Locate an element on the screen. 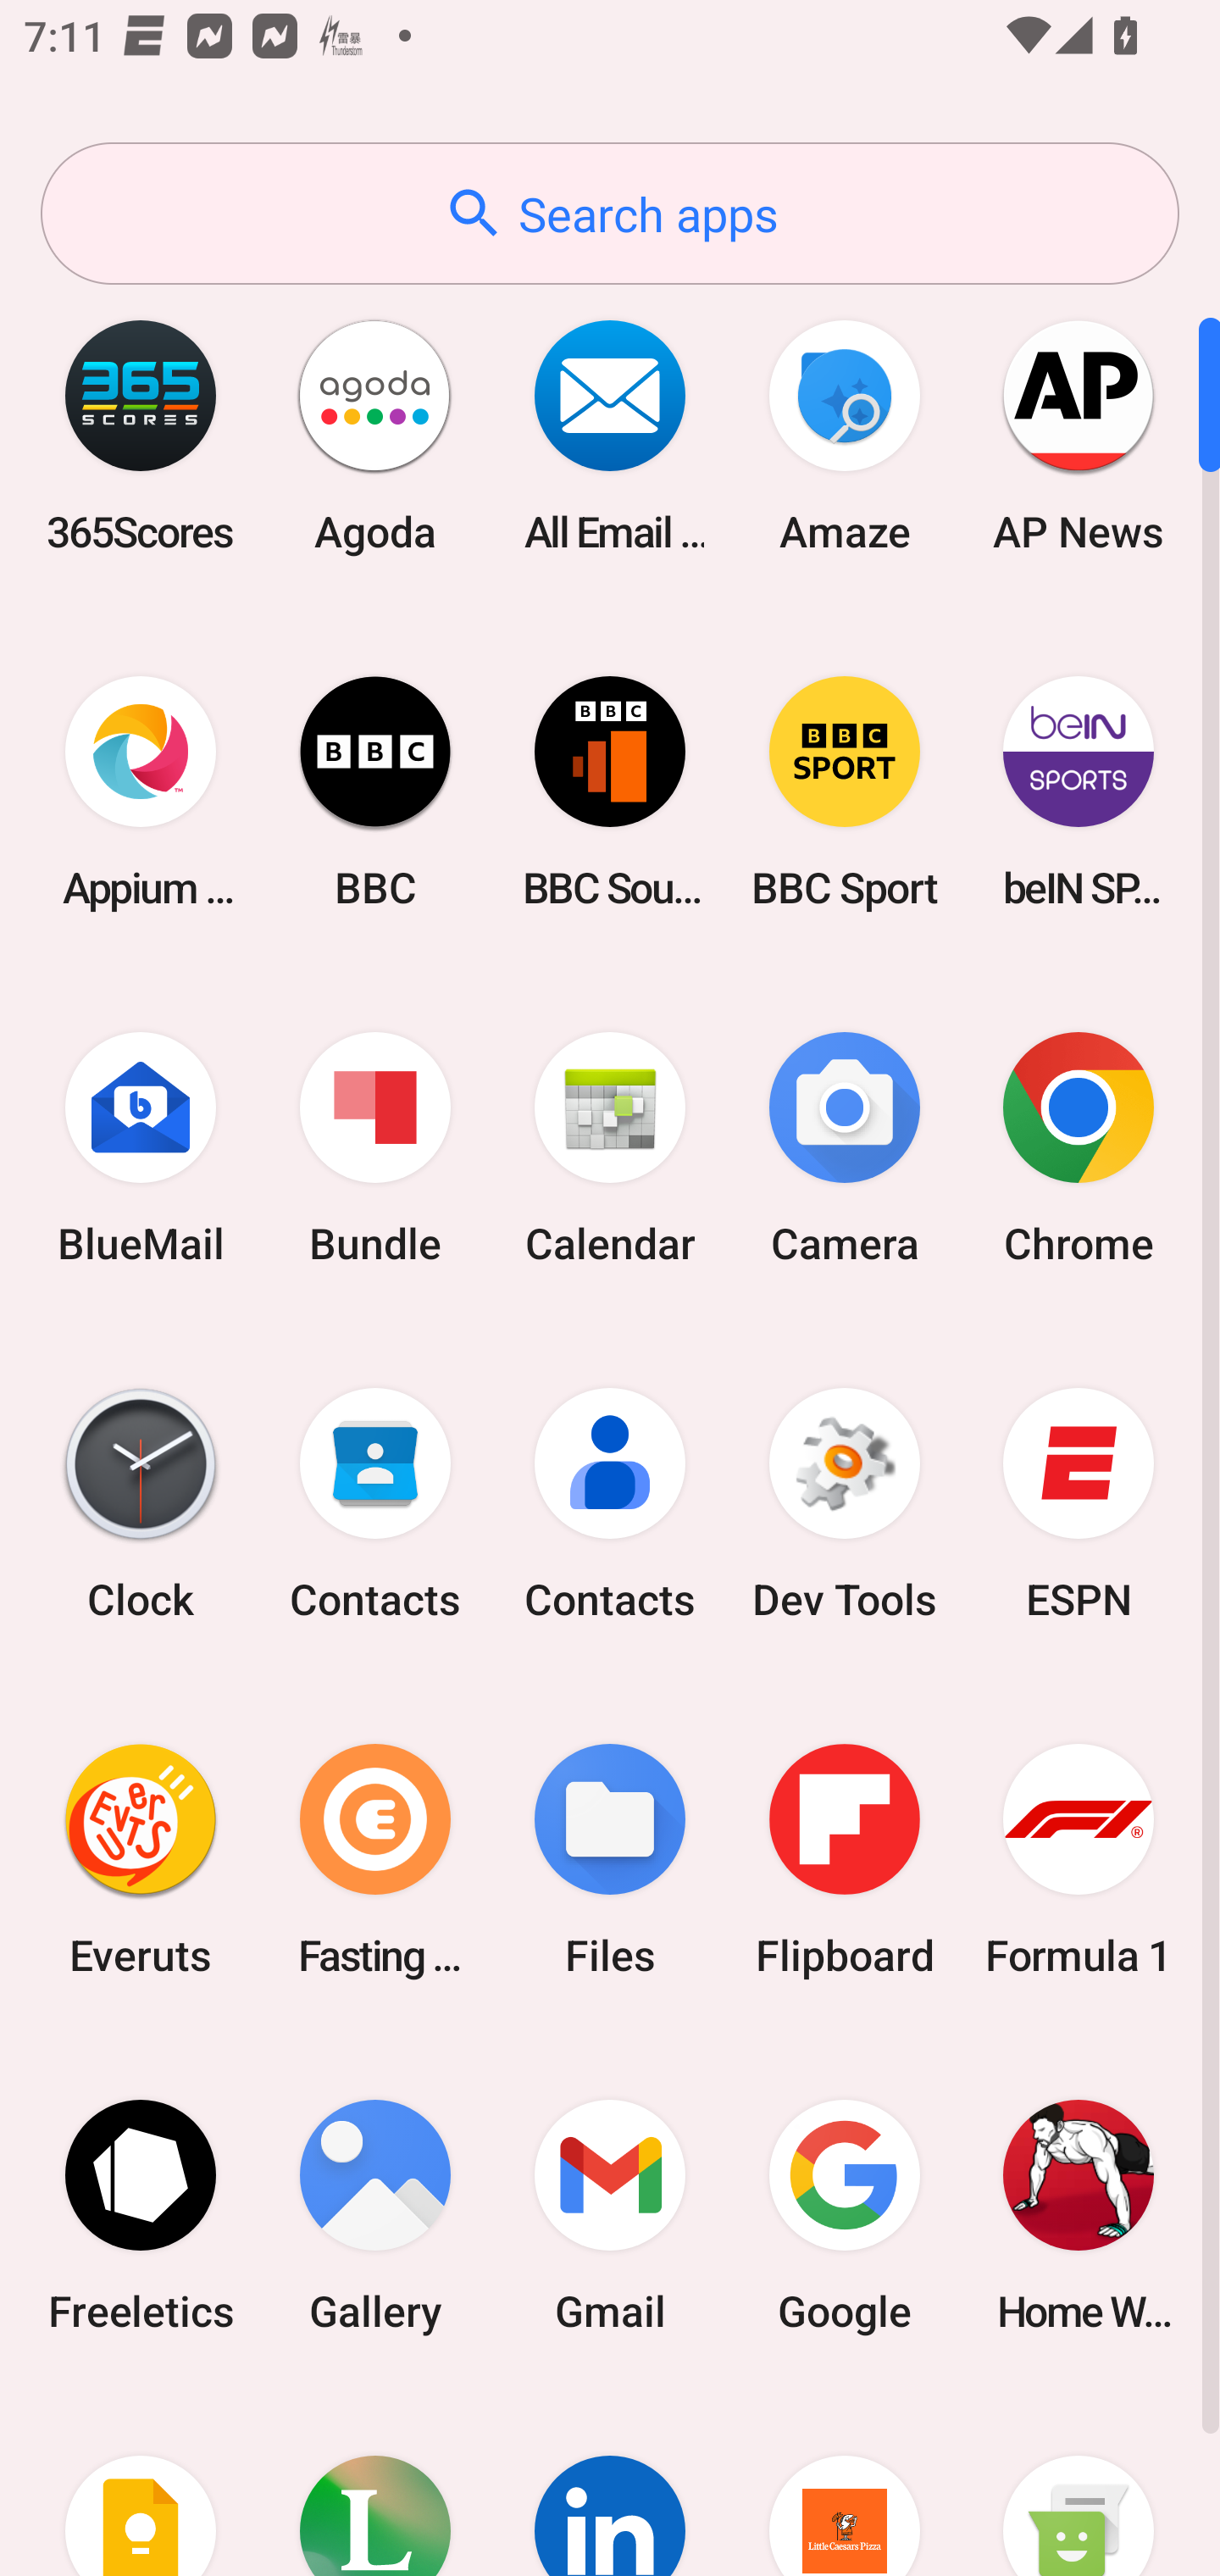 The height and width of the screenshot is (2576, 1220). Calendar is located at coordinates (610, 1149).